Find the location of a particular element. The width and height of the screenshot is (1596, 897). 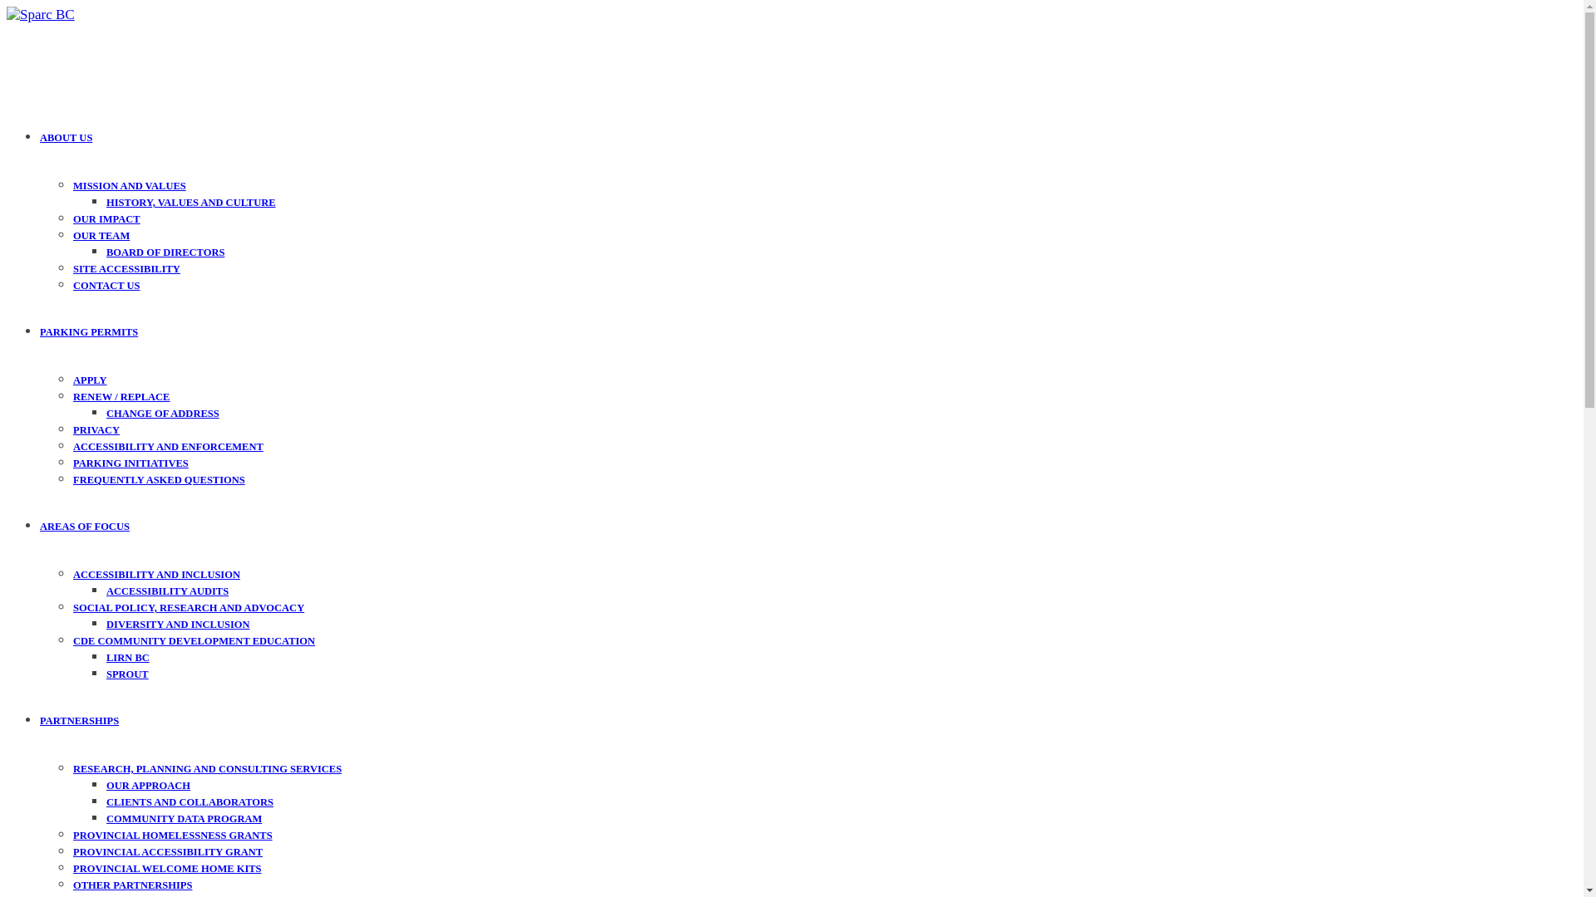

MISSION AND VALUES is located at coordinates (130, 186).